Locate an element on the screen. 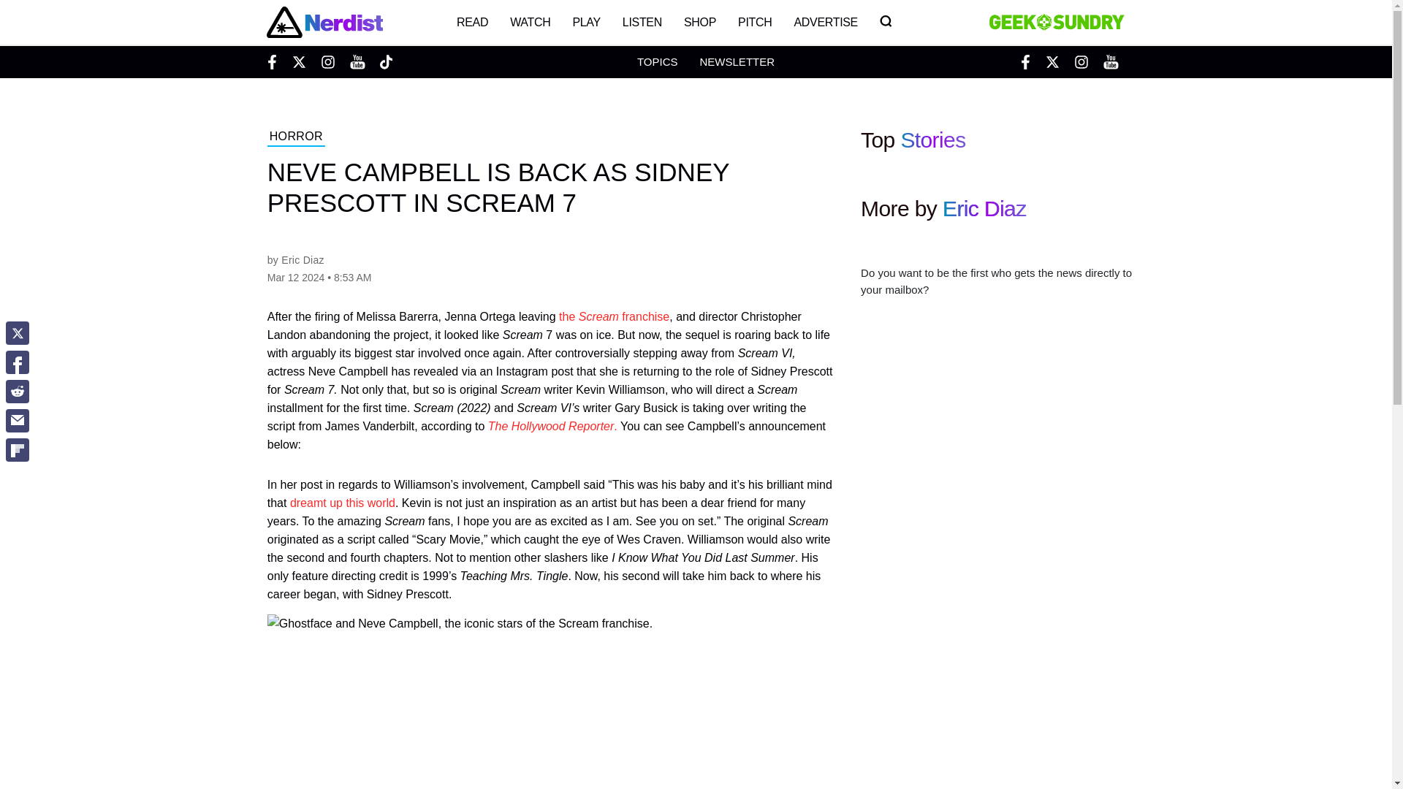 The width and height of the screenshot is (1403, 789). Twitter Geek and Sundry is located at coordinates (1052, 61).